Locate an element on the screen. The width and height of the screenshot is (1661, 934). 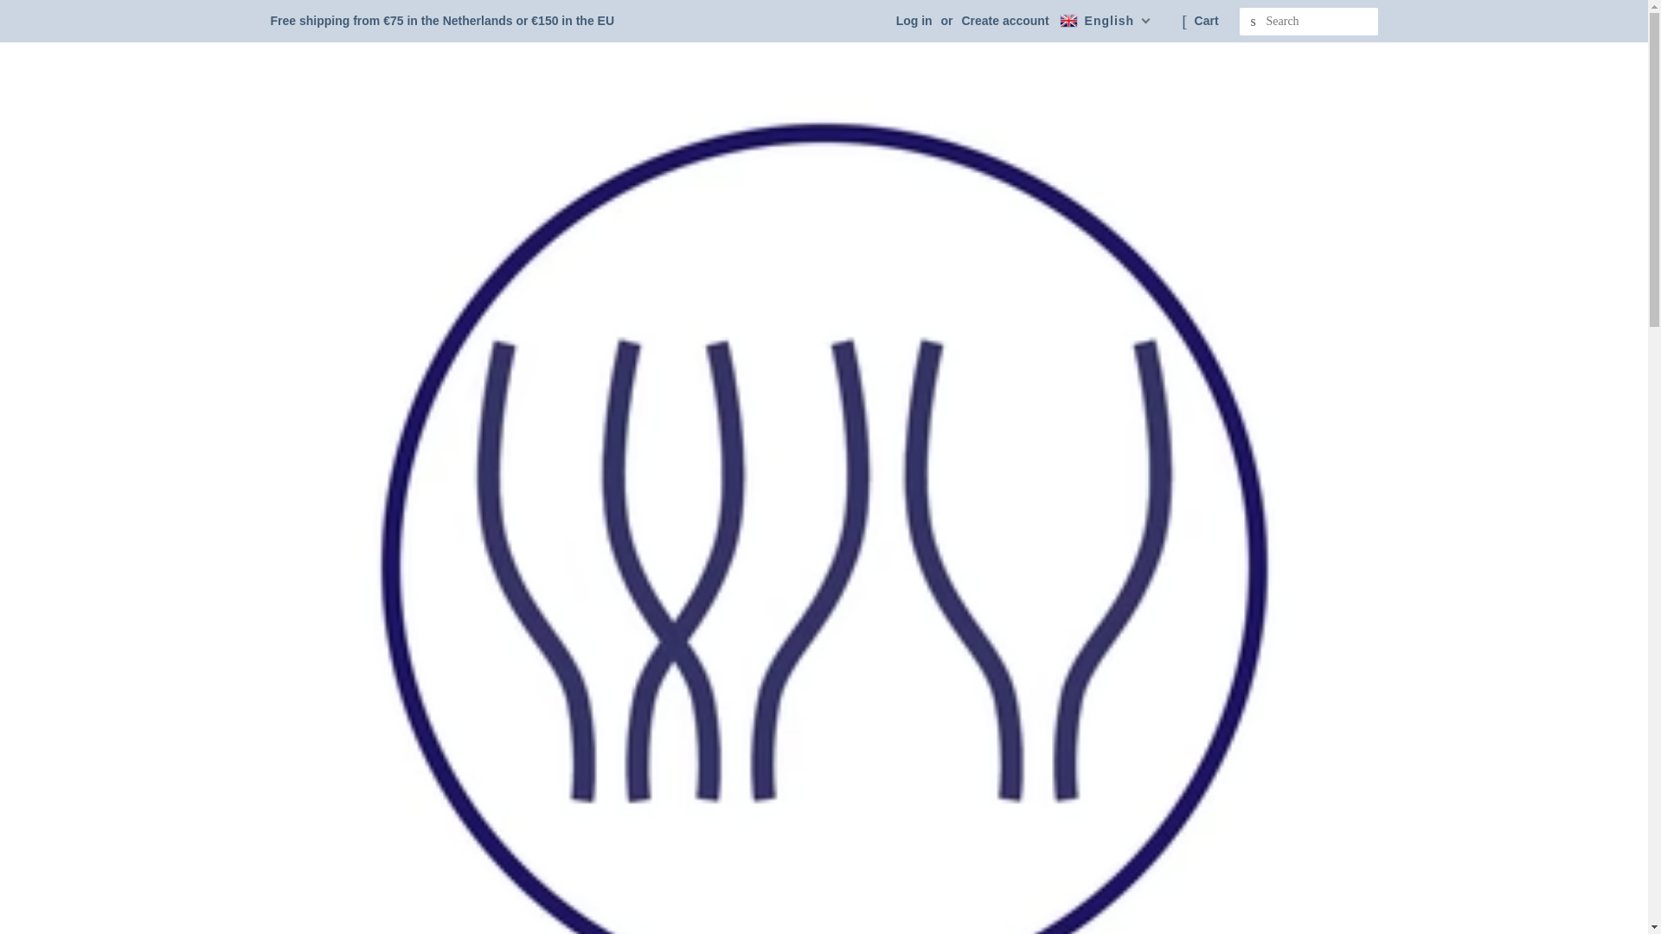
Search is located at coordinates (1253, 22).